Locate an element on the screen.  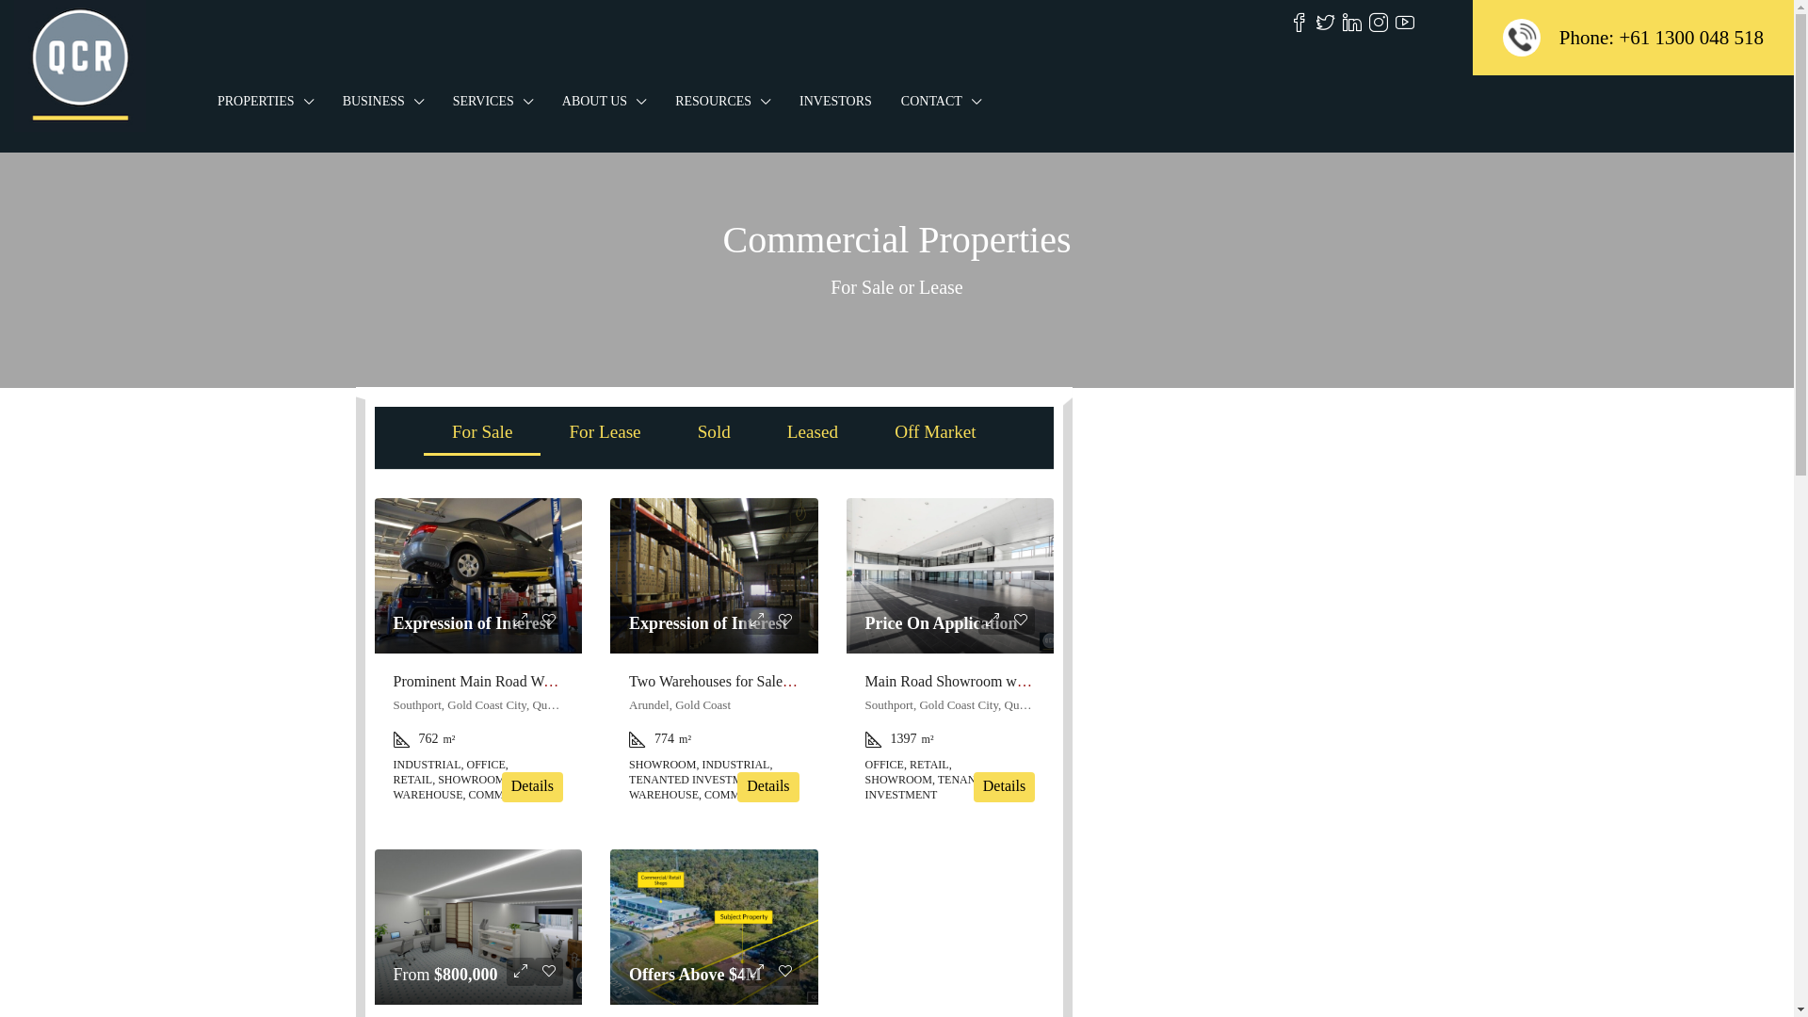
For Lease is located at coordinates (605, 431).